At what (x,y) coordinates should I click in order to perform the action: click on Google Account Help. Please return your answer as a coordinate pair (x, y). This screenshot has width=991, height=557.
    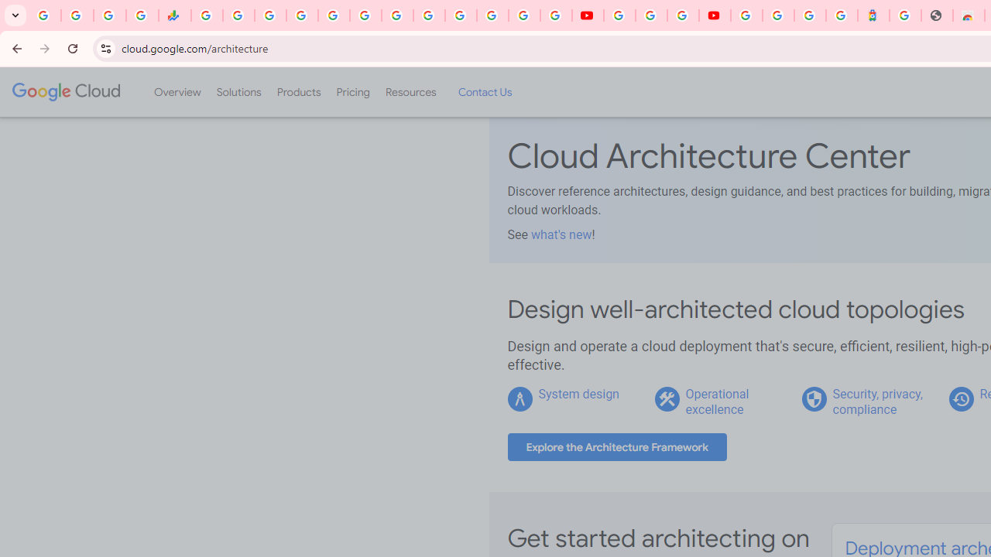
    Looking at the image, I should click on (650, 15).